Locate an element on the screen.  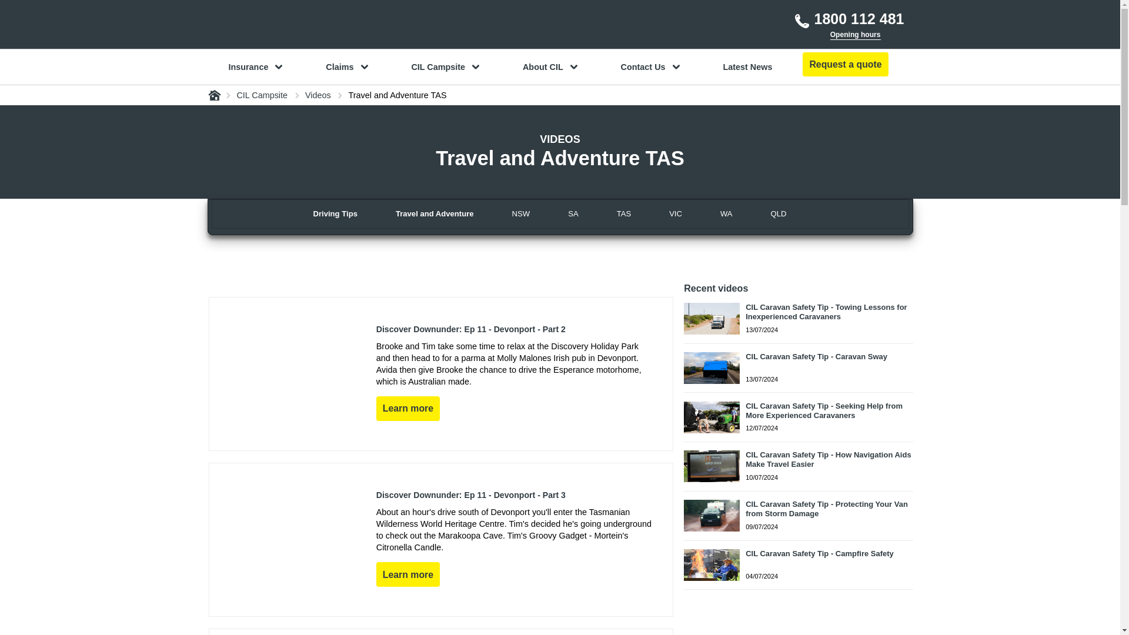
Insurance is located at coordinates (255, 67).